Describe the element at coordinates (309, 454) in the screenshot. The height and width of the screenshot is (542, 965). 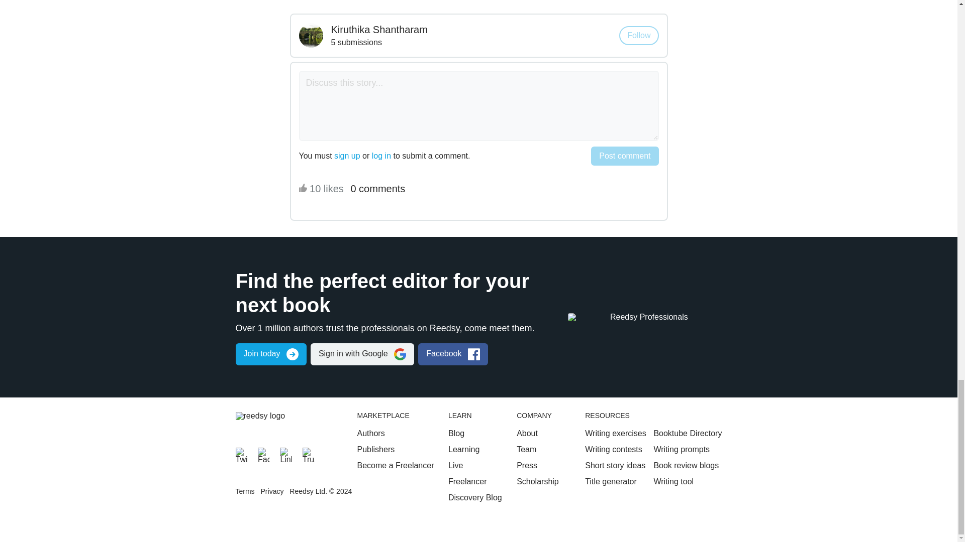
I see `Trustpilot` at that location.